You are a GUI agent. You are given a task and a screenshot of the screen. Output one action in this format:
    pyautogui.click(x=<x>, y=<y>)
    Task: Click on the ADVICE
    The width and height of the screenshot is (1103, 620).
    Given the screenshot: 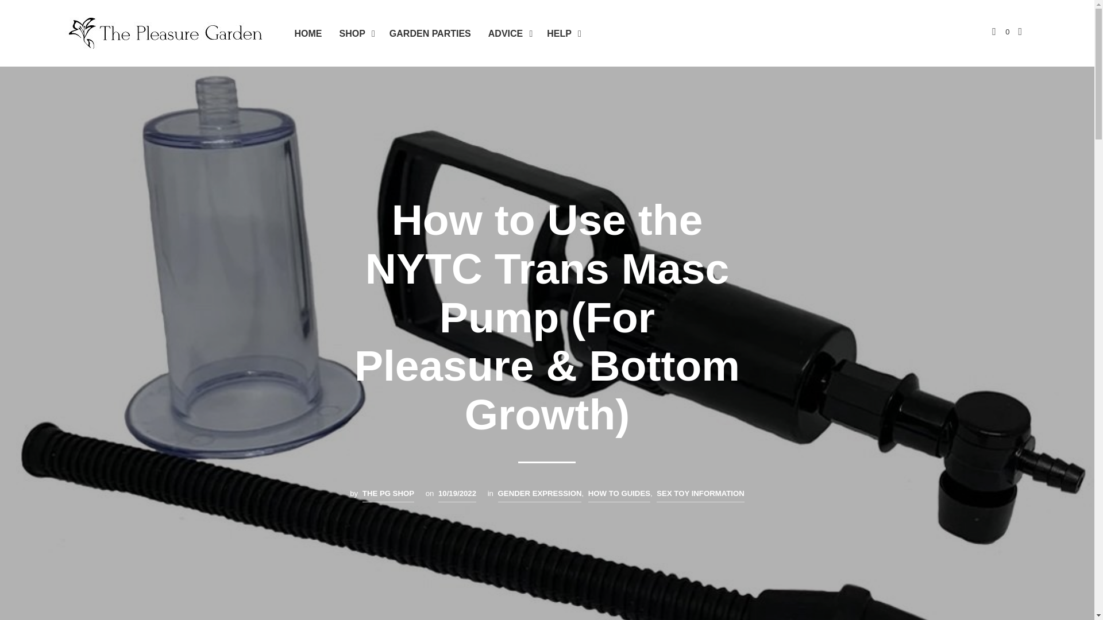 What is the action you would take?
    pyautogui.click(x=506, y=34)
    